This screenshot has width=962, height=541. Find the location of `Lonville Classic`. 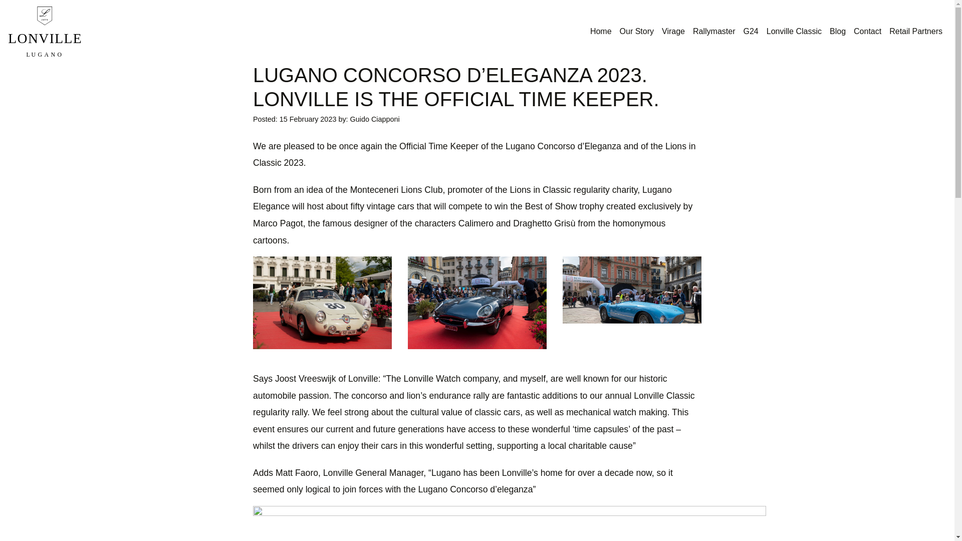

Lonville Classic is located at coordinates (794, 32).